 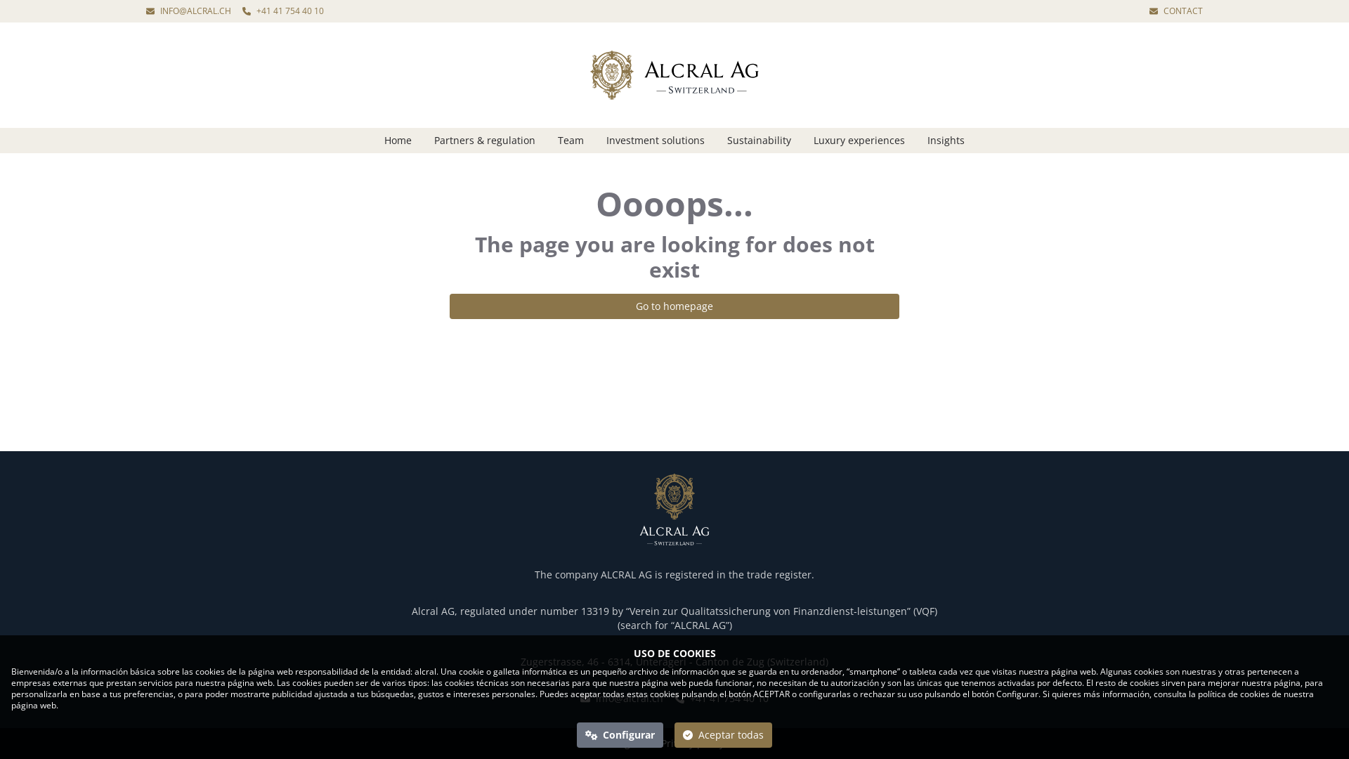 I want to click on Sustainability, so click(x=759, y=141).